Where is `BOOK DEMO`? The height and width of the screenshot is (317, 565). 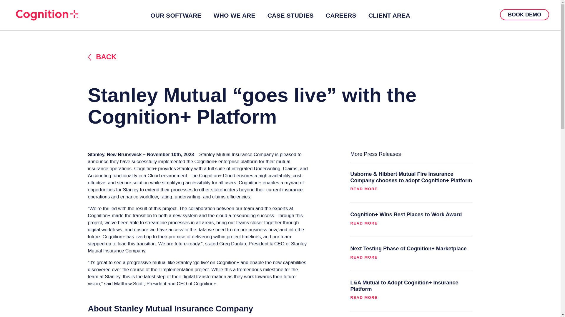
BOOK DEMO is located at coordinates (524, 15).